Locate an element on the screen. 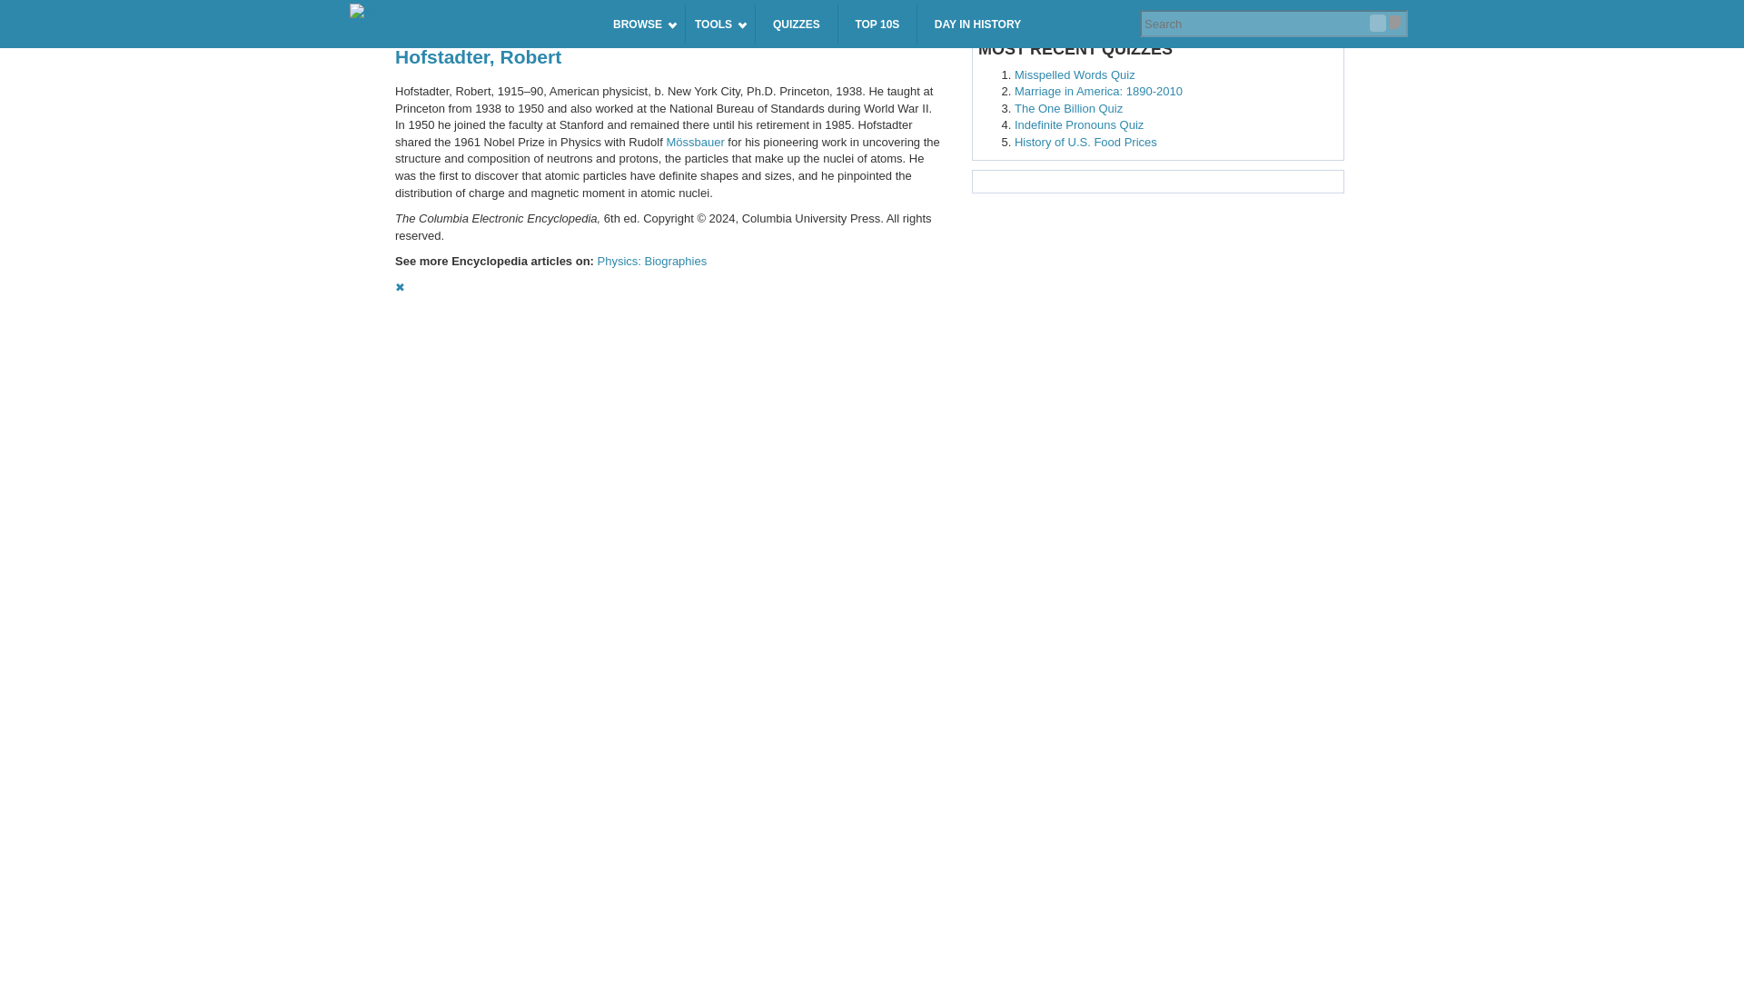  Home is located at coordinates (470, 13).